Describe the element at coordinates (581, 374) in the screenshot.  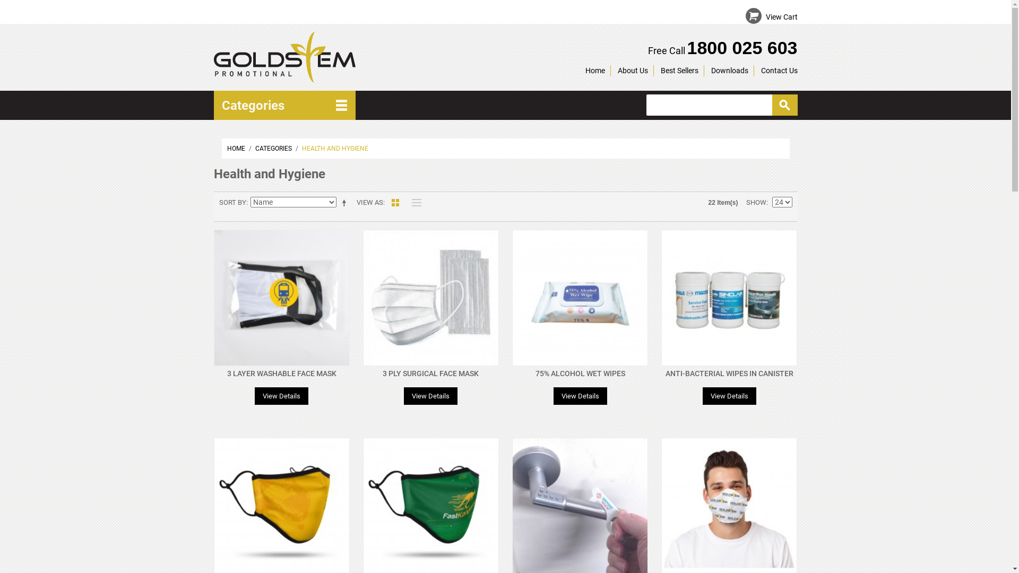
I see `75% ALCOHOL WET WIPES` at that location.